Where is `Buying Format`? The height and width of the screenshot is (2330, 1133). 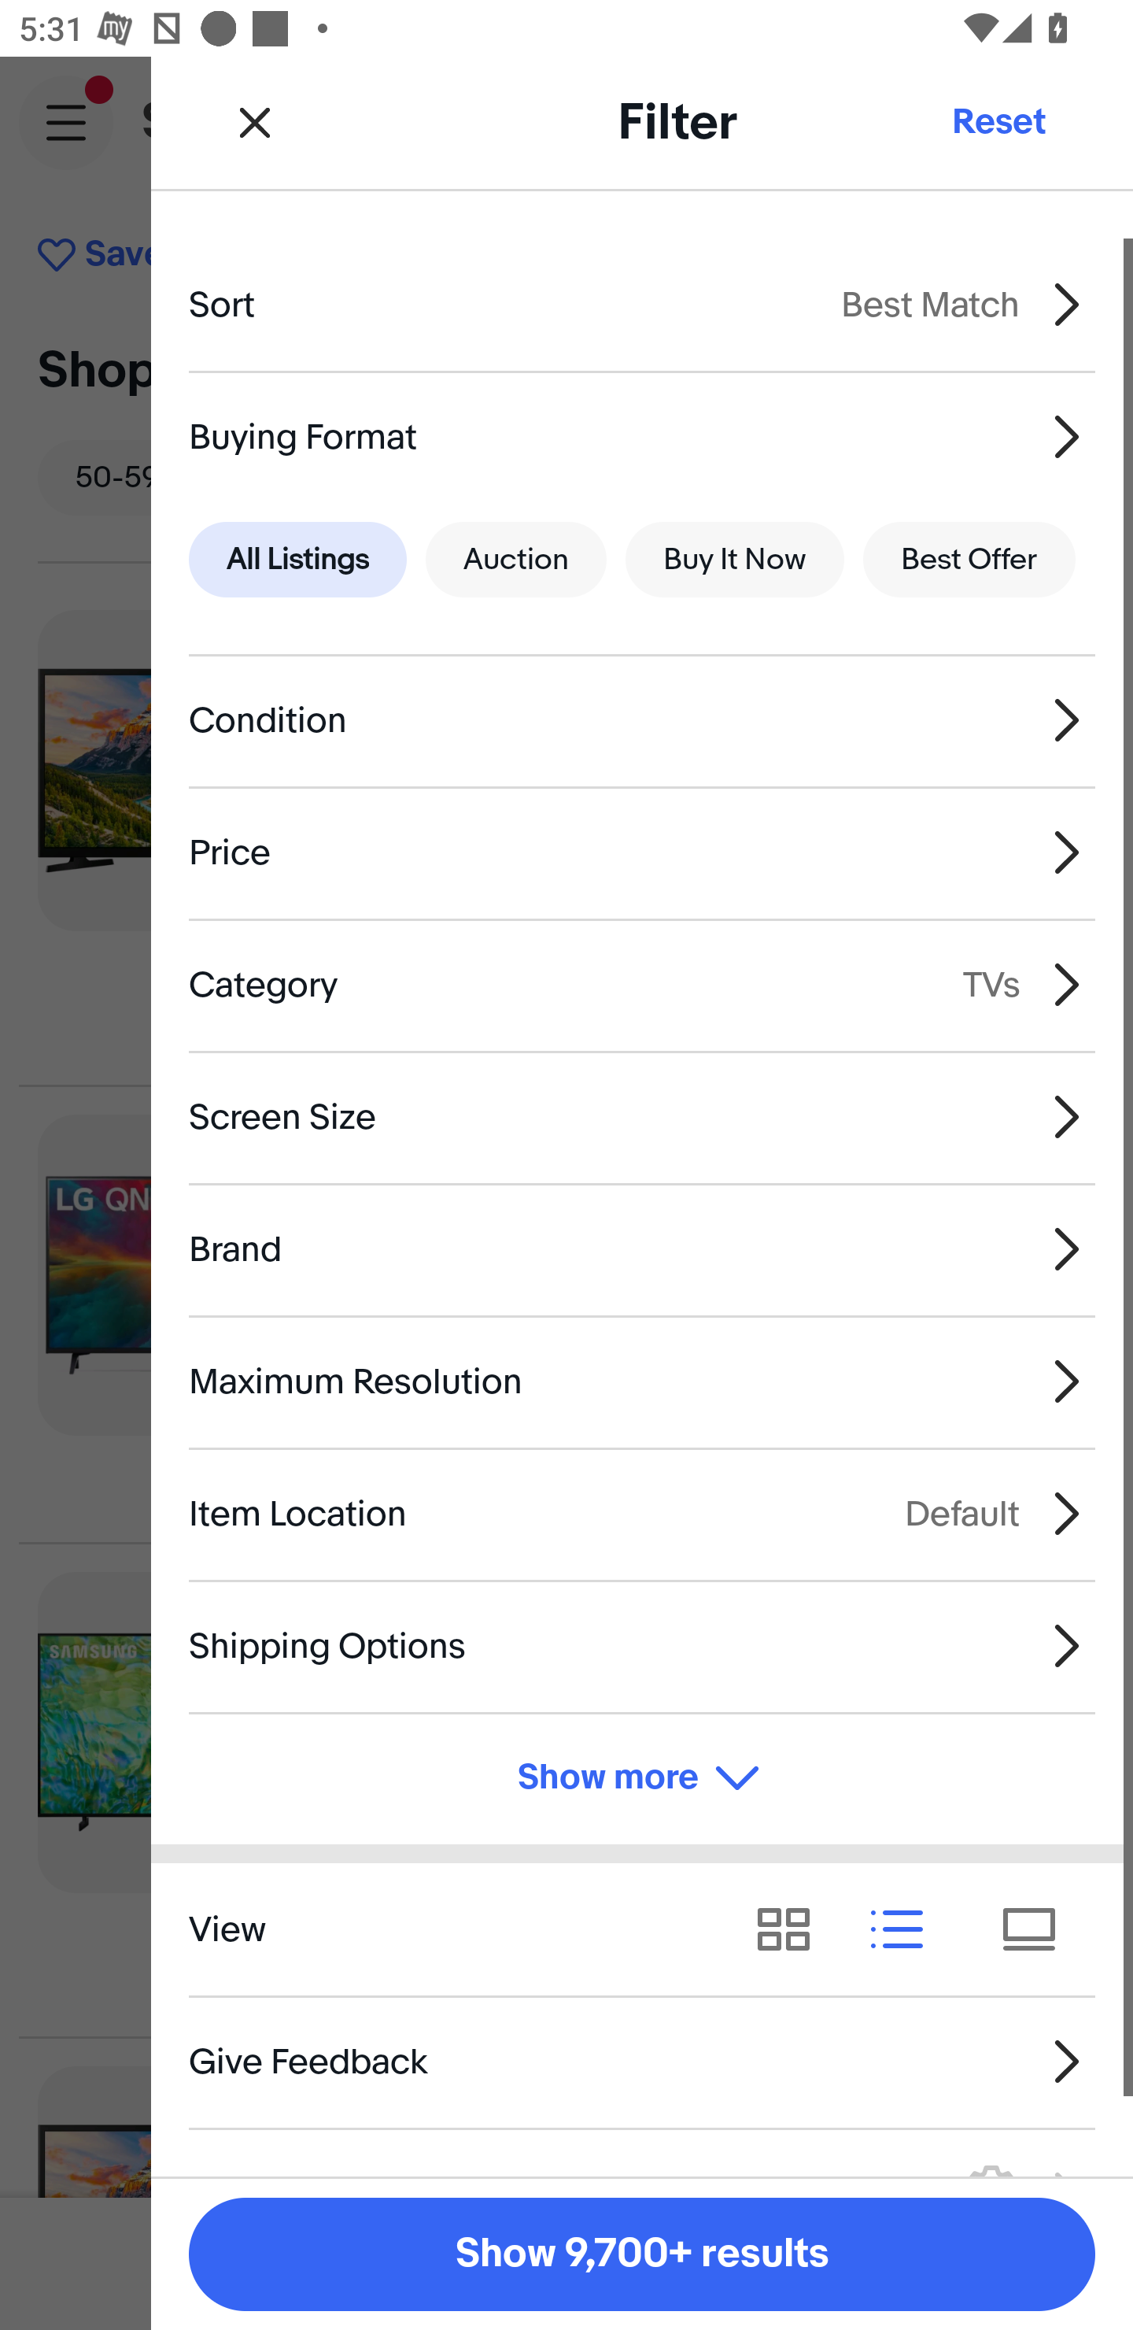 Buying Format is located at coordinates (642, 436).